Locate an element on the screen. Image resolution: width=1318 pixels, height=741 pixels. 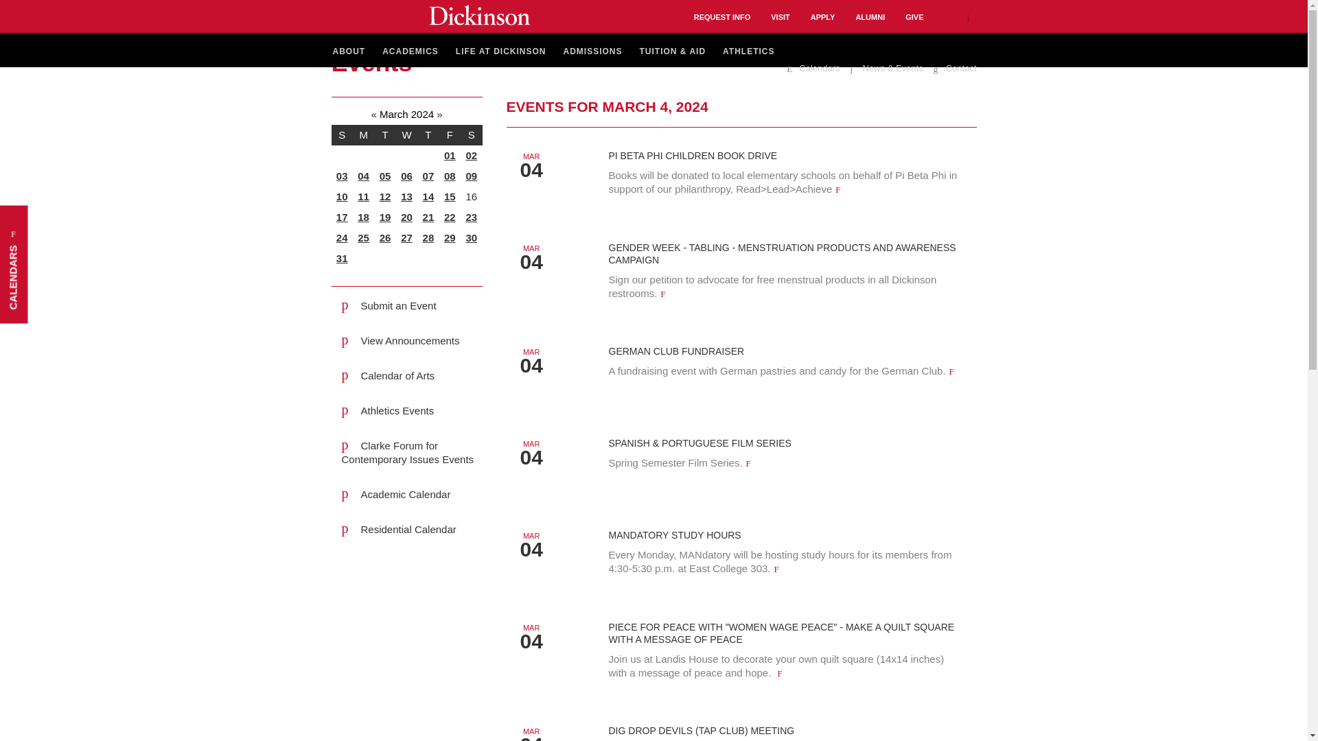
LIFE AT DICKINSON is located at coordinates (501, 52).